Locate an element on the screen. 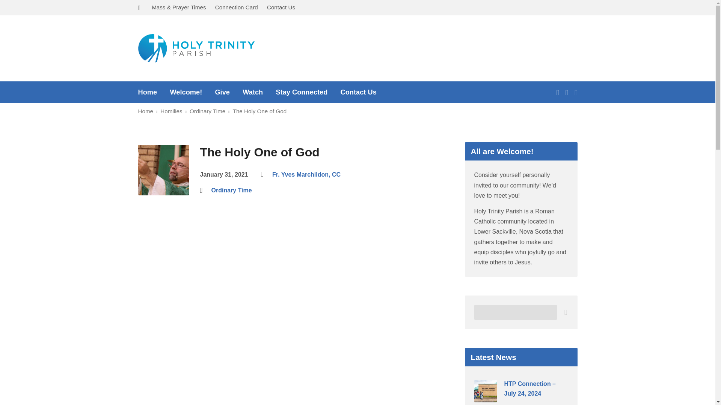 This screenshot has height=405, width=721. Home is located at coordinates (146, 111).